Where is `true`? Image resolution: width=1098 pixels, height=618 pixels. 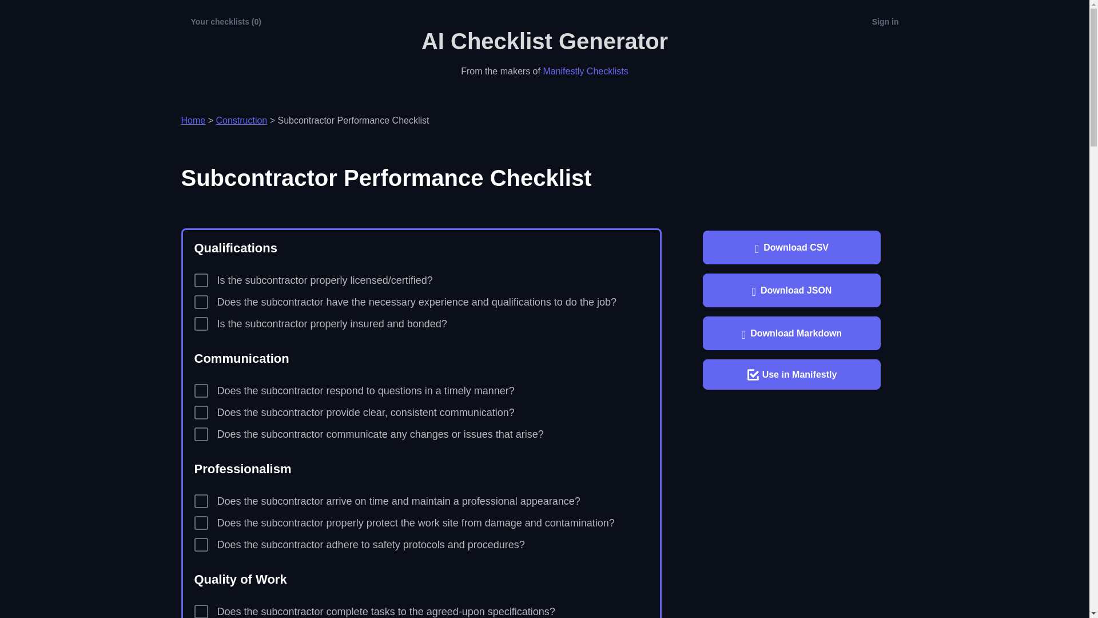
true is located at coordinates (201, 611).